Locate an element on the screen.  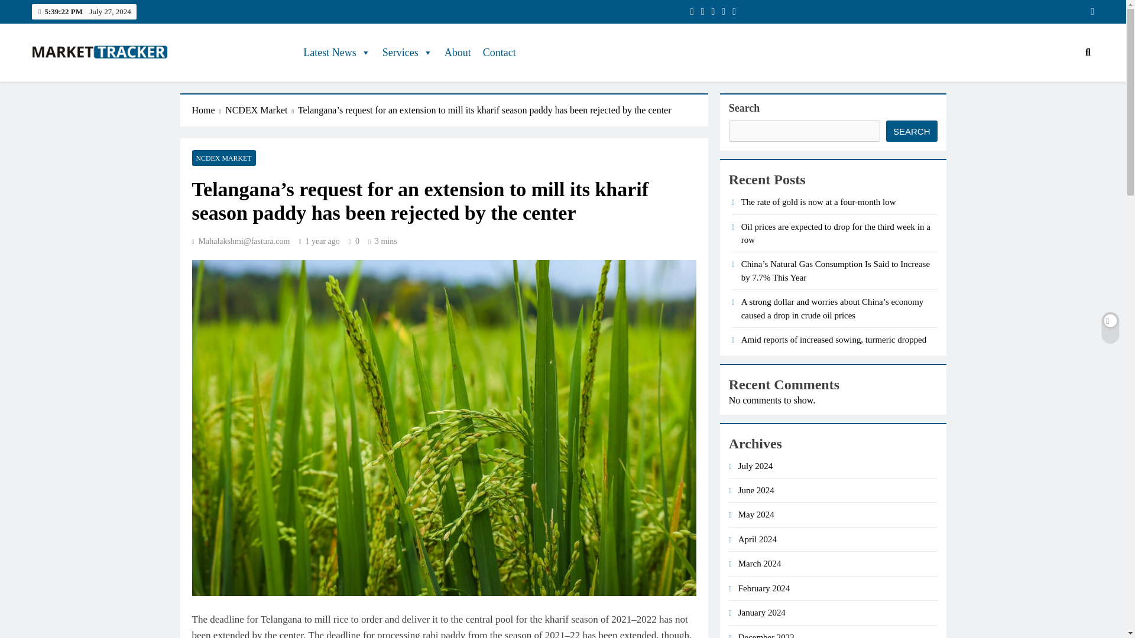
Market-Tracker is located at coordinates (95, 83).